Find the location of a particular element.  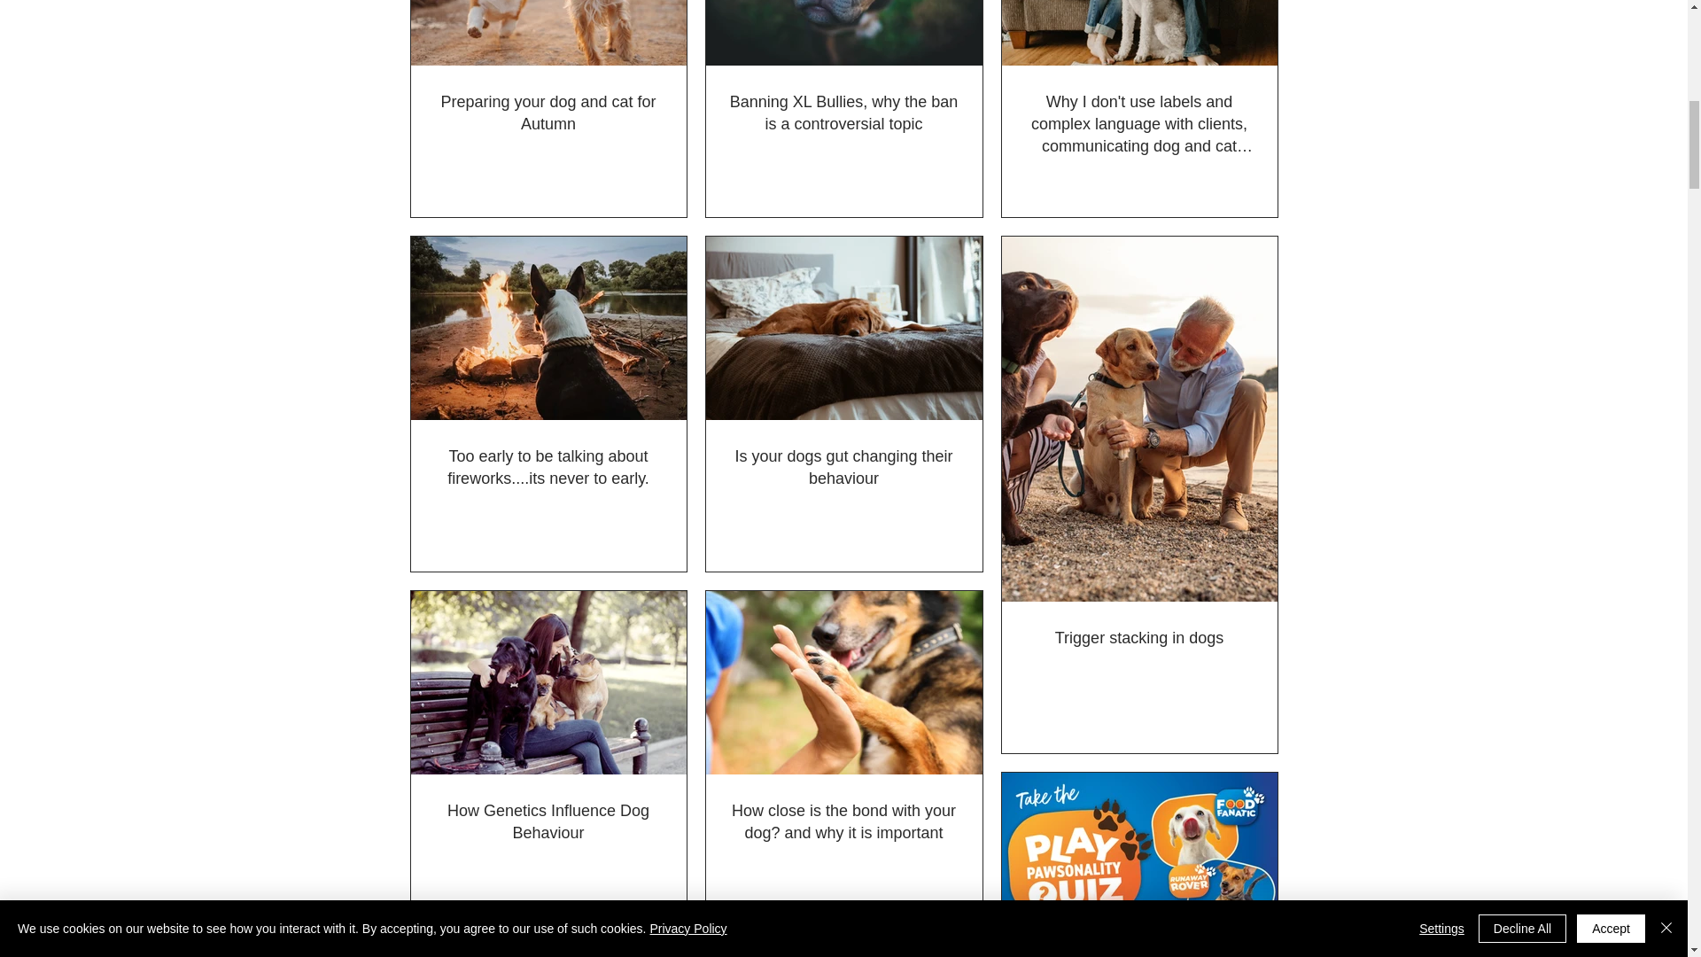

How close is the bond with your dog? and why it is important is located at coordinates (843, 821).